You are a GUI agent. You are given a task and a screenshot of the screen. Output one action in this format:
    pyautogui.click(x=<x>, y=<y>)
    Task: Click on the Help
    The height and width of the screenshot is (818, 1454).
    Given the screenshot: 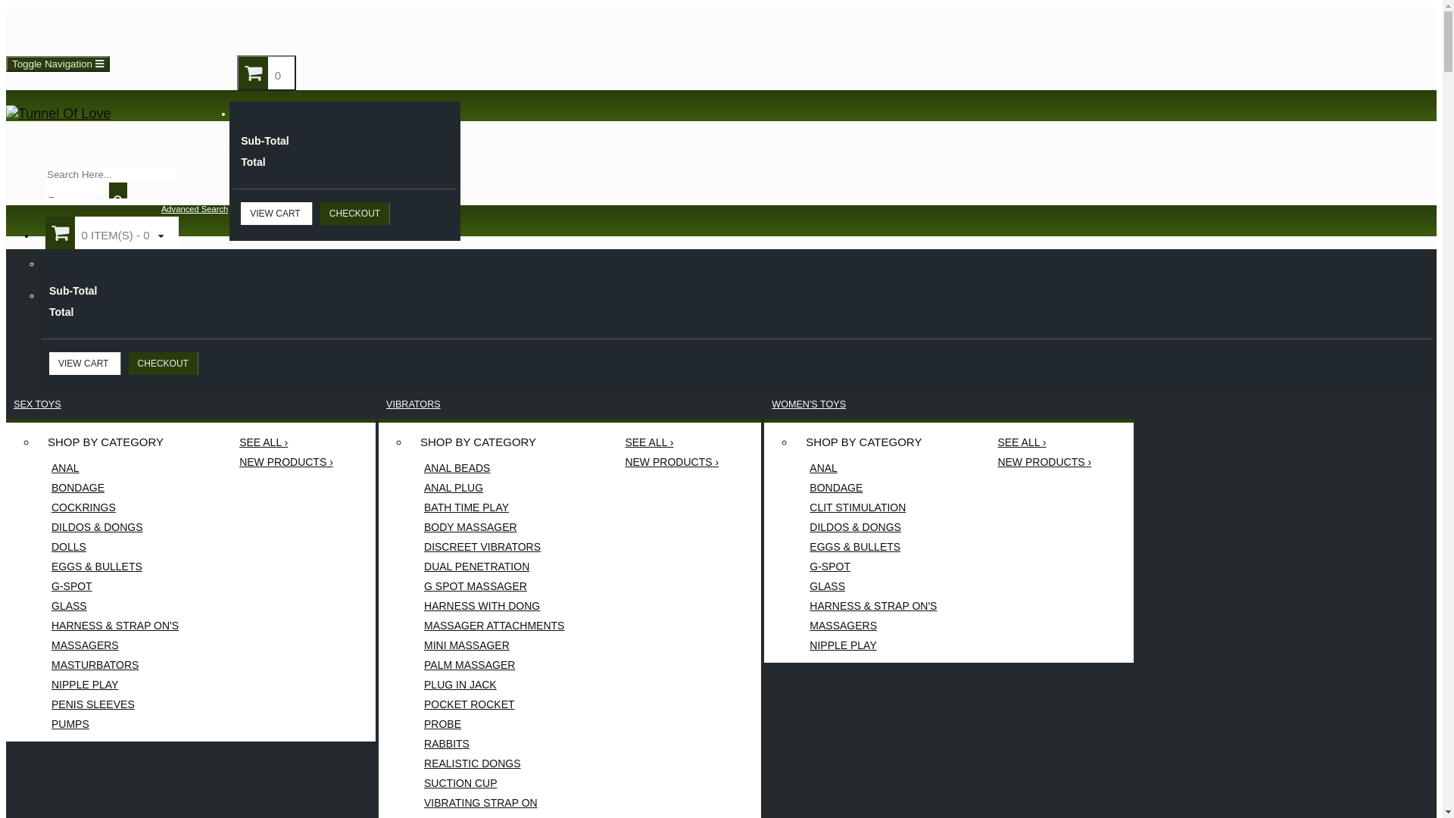 What is the action you would take?
    pyautogui.click(x=117, y=30)
    